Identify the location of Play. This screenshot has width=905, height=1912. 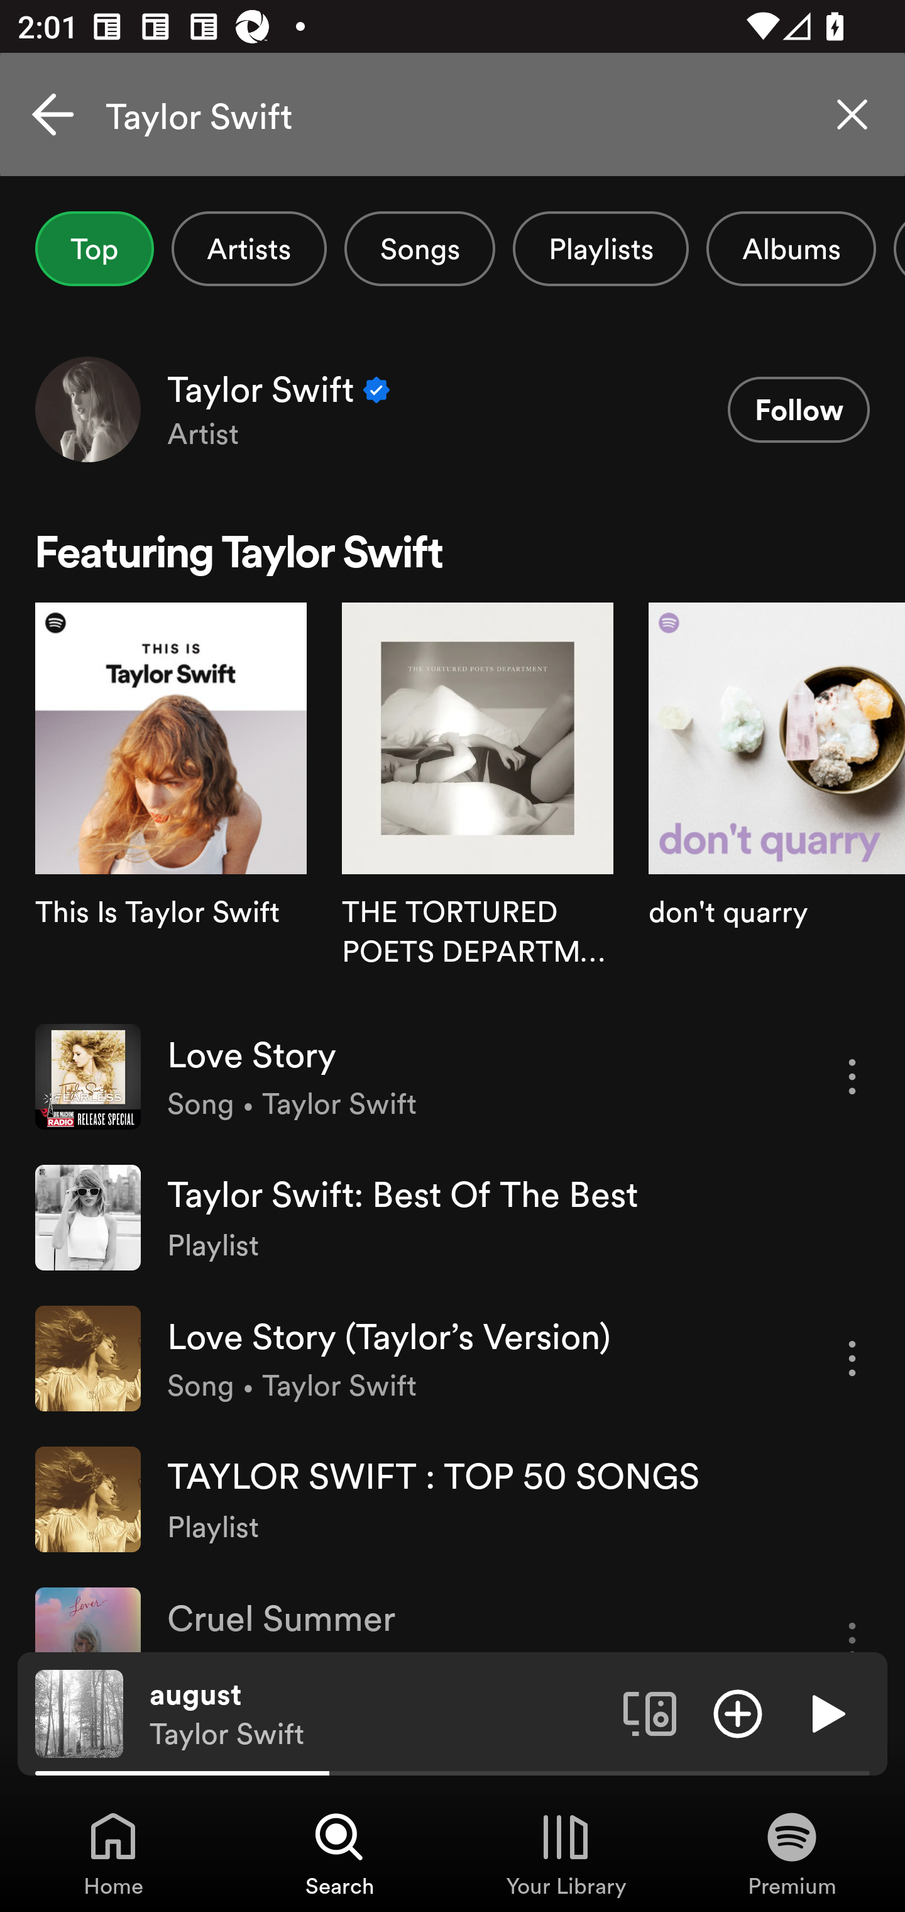
(826, 1713).